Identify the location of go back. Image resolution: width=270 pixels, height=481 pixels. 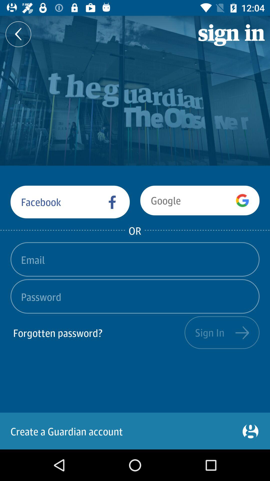
(18, 34).